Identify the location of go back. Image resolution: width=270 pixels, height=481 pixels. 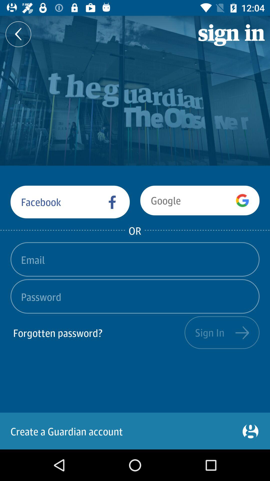
(18, 34).